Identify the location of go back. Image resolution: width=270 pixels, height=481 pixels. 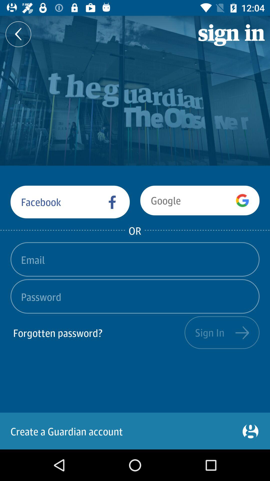
(18, 34).